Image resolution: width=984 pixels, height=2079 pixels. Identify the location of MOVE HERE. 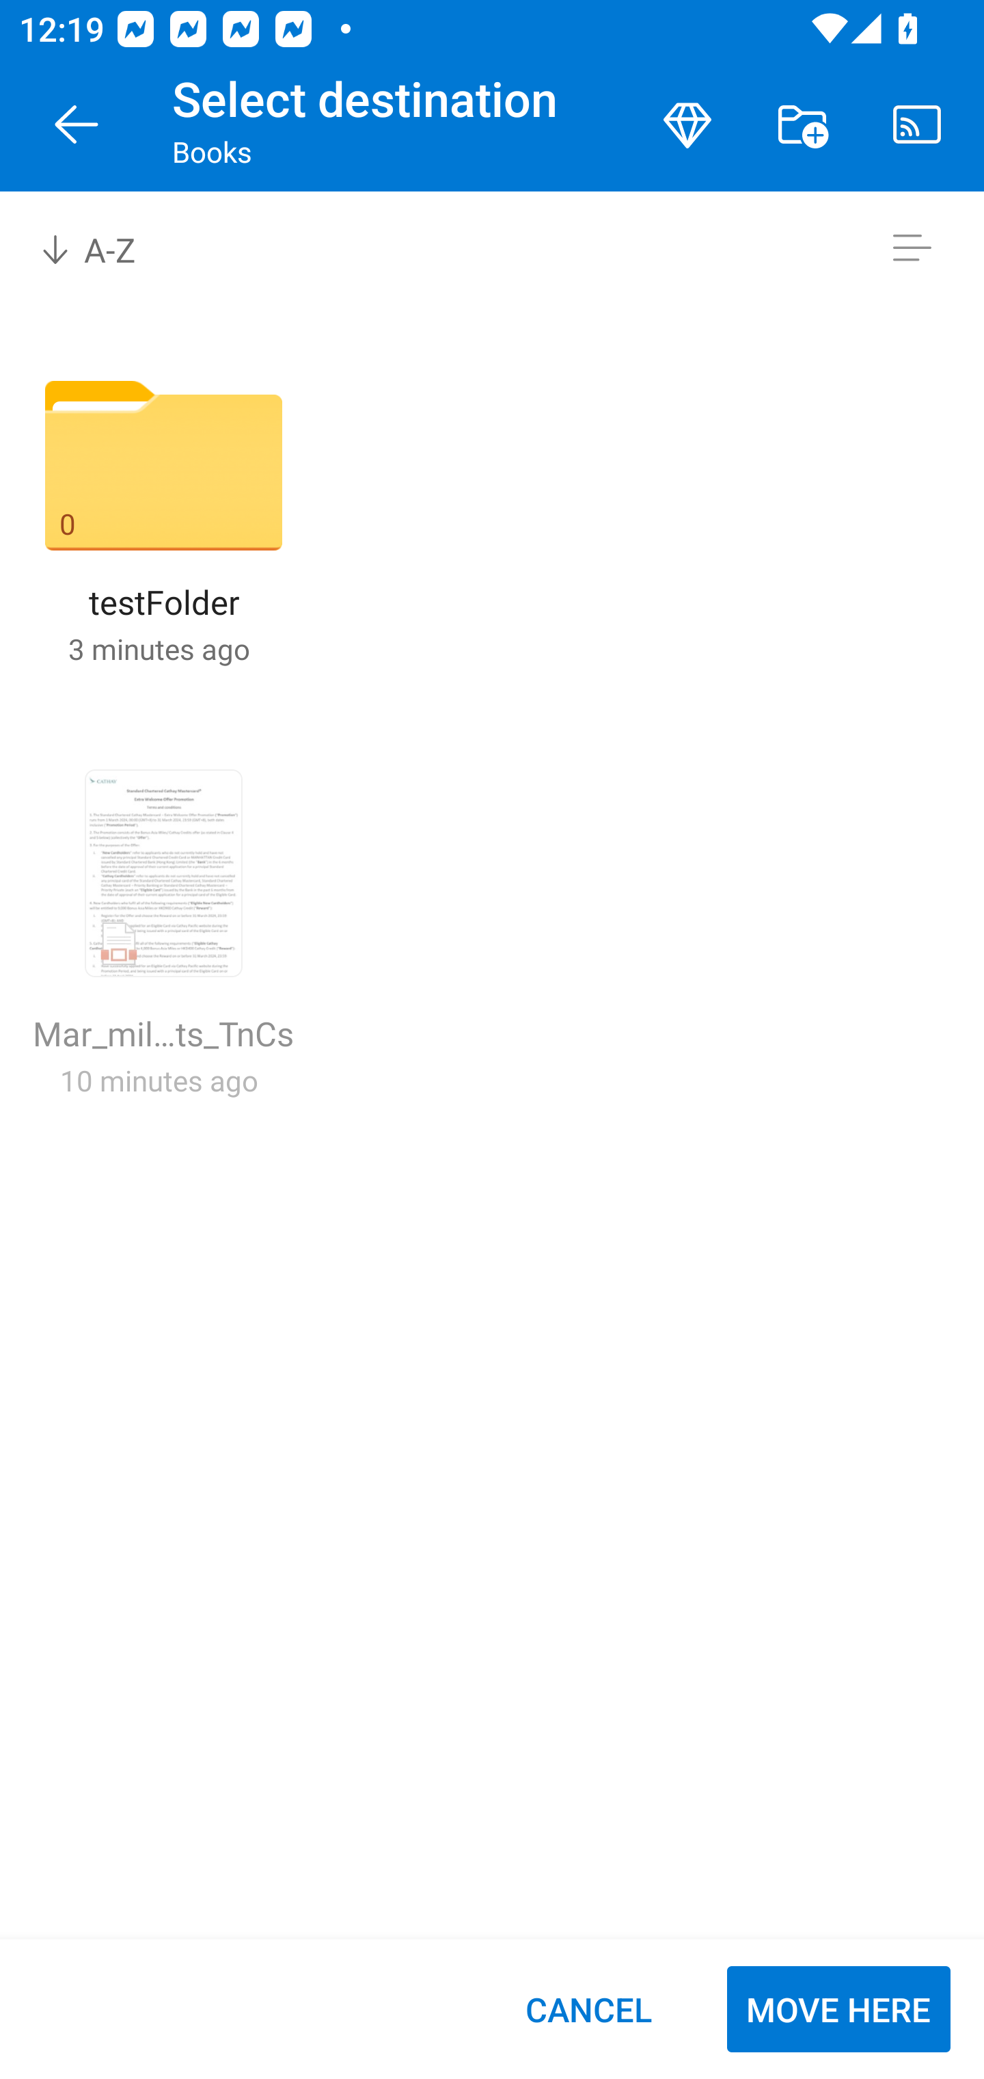
(838, 2009).